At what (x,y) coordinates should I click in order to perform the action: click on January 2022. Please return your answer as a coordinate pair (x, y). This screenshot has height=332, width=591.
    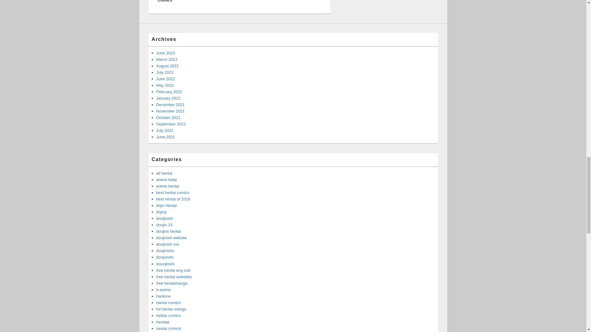
    Looking at the image, I should click on (169, 98).